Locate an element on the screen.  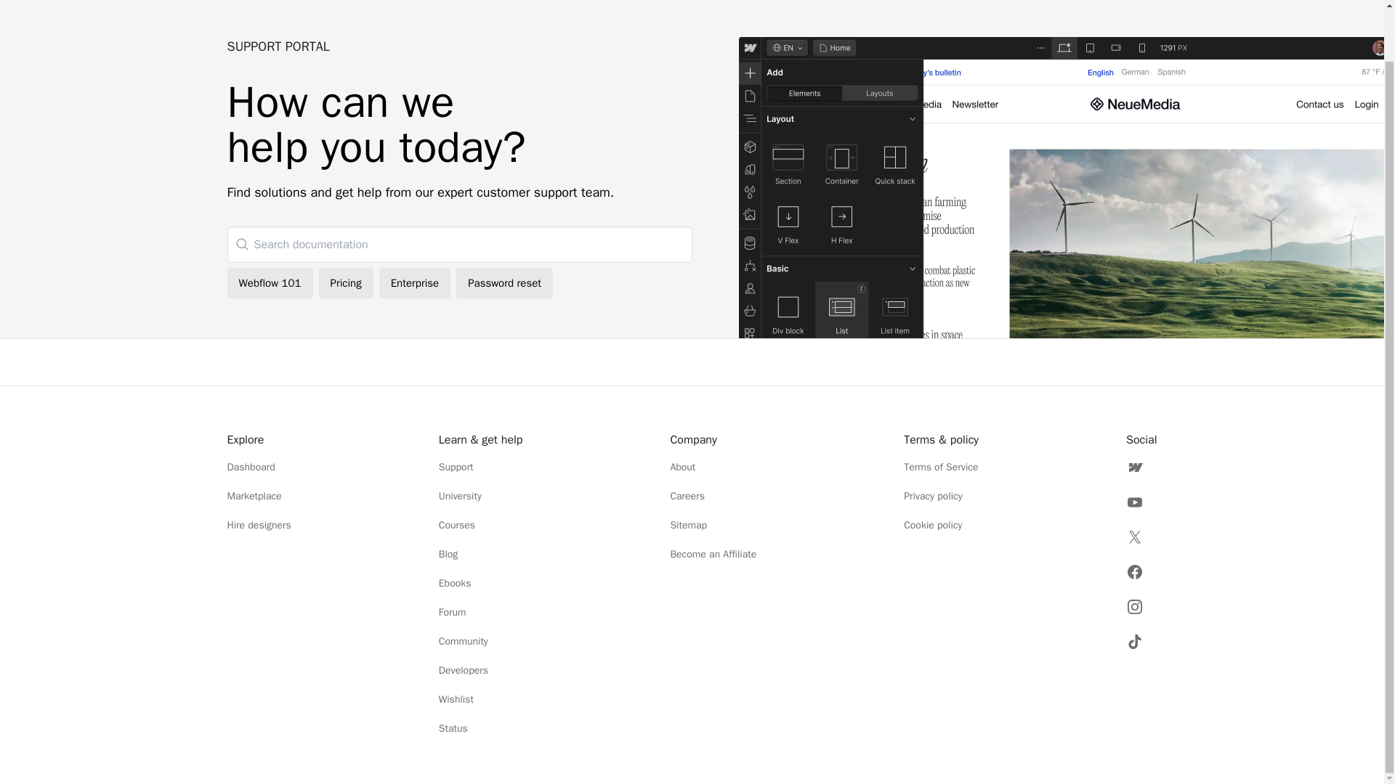
Privacy policy is located at coordinates (942, 496).